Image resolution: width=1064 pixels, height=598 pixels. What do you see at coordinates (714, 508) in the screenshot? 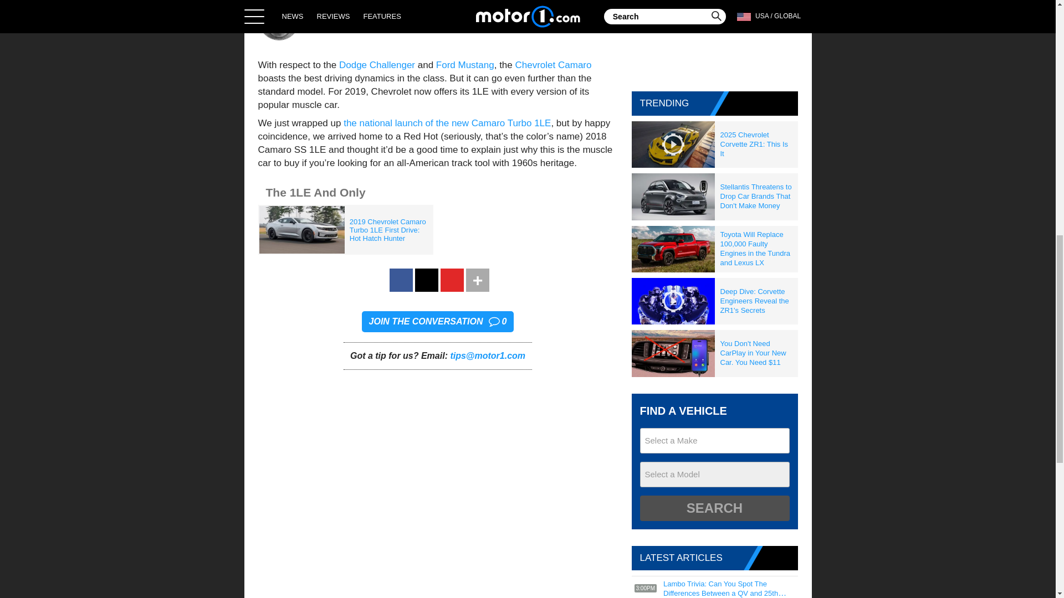
I see `Search` at bounding box center [714, 508].